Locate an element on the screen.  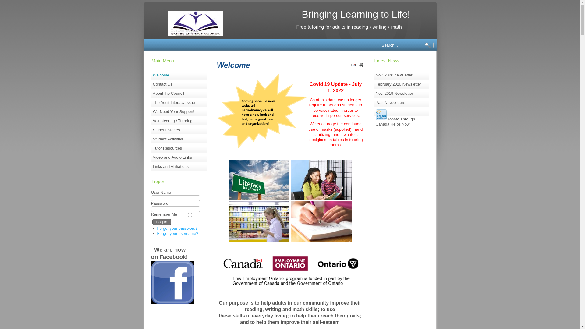
February 2020 Newsletter is located at coordinates (402, 84).